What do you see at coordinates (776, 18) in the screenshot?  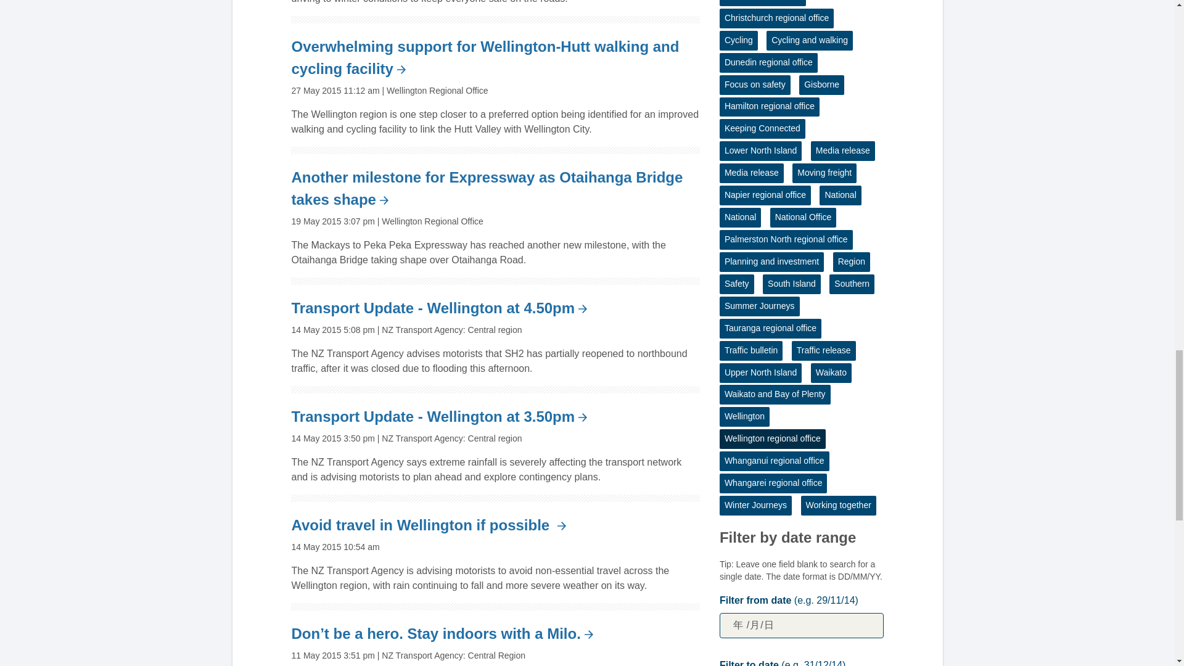 I see `View items tagged Christchurch regional office` at bounding box center [776, 18].